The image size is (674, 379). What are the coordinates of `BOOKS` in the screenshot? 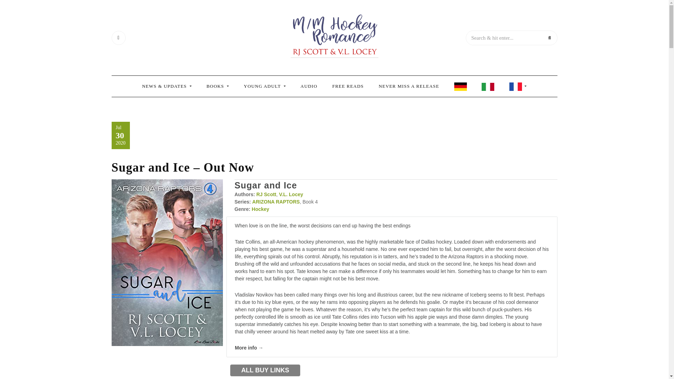 It's located at (218, 86).